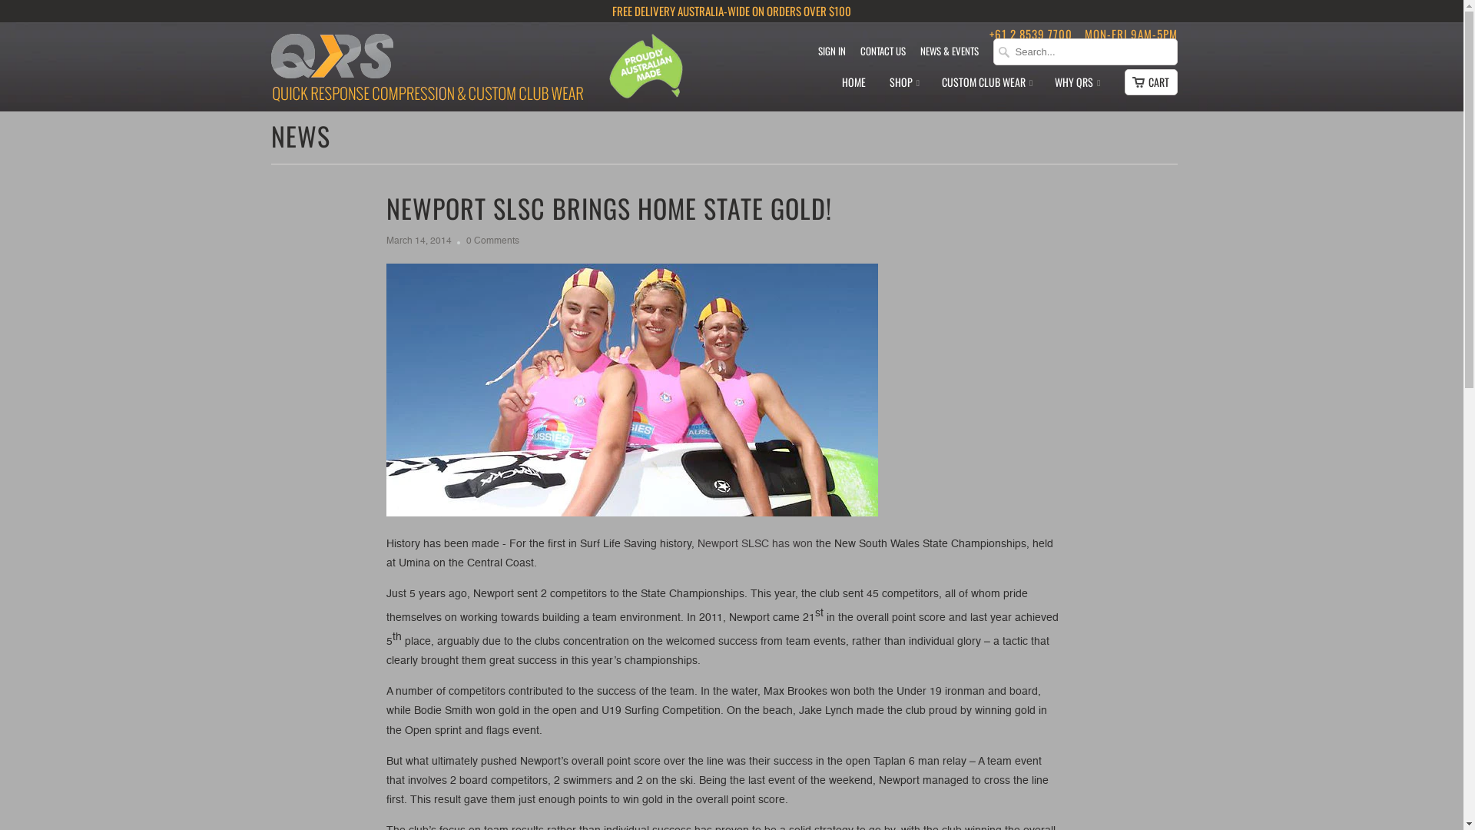  I want to click on HOME, so click(854, 86).